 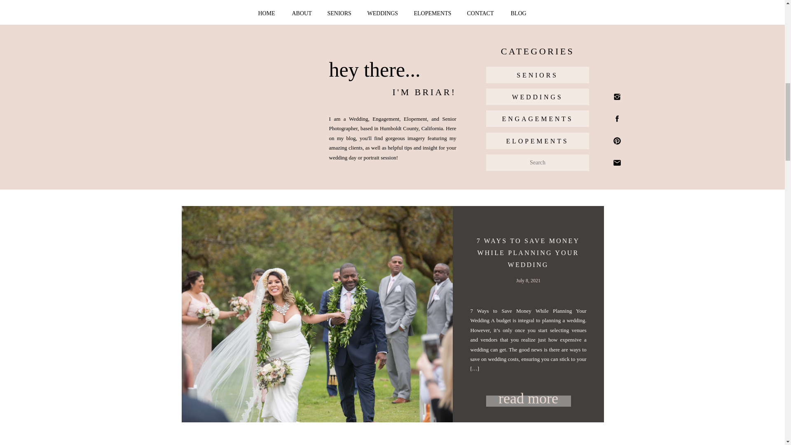 What do you see at coordinates (537, 75) in the screenshot?
I see `SENIORS` at bounding box center [537, 75].